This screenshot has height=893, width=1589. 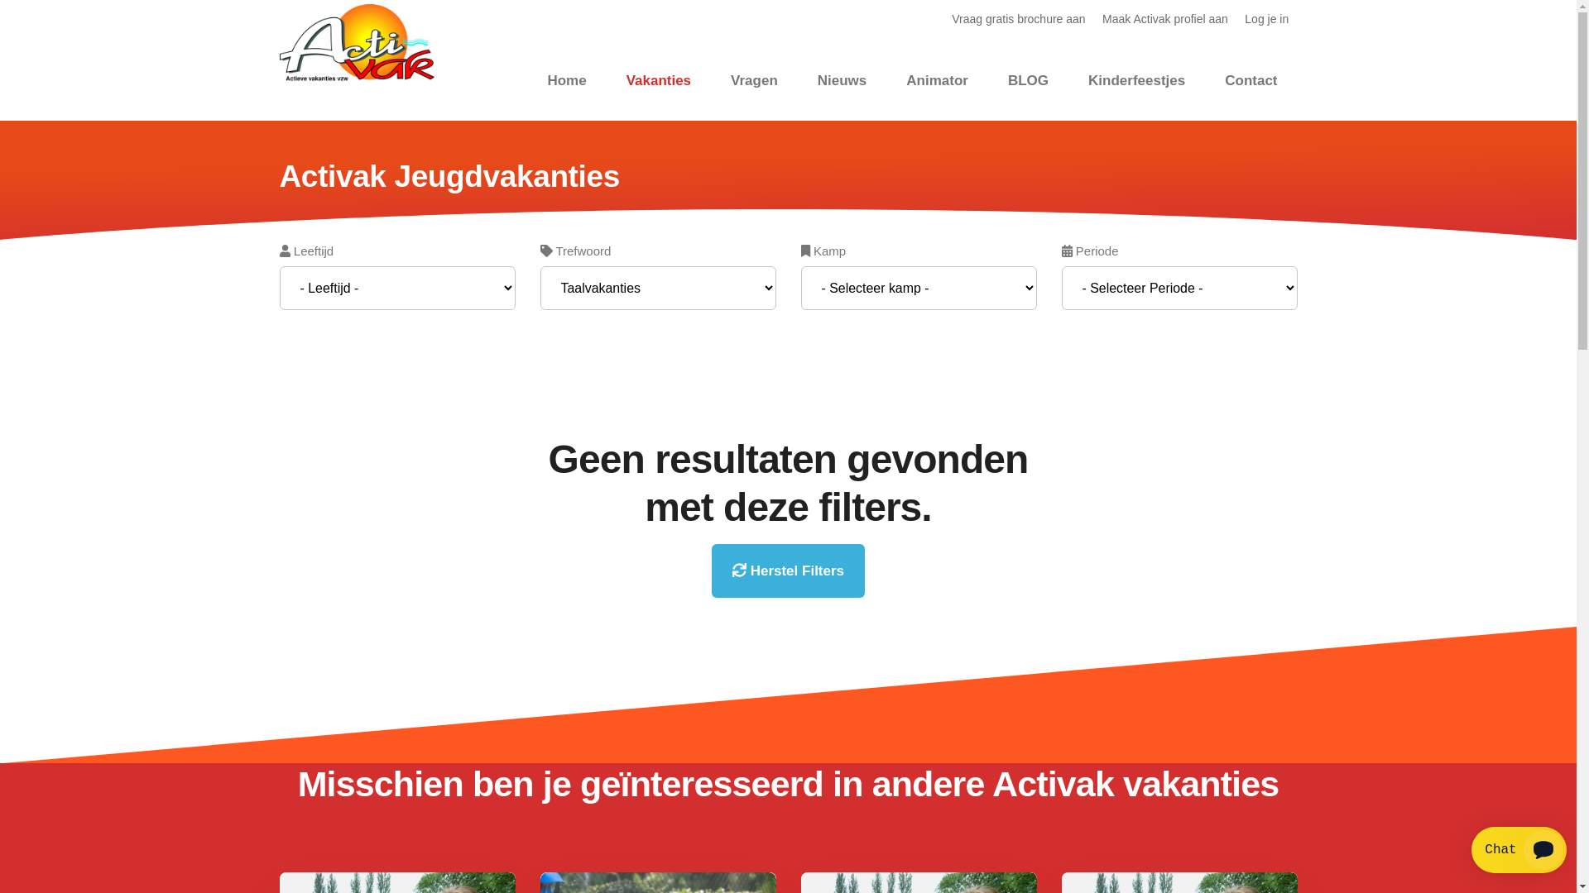 I want to click on Nieuws, so click(x=843, y=79).